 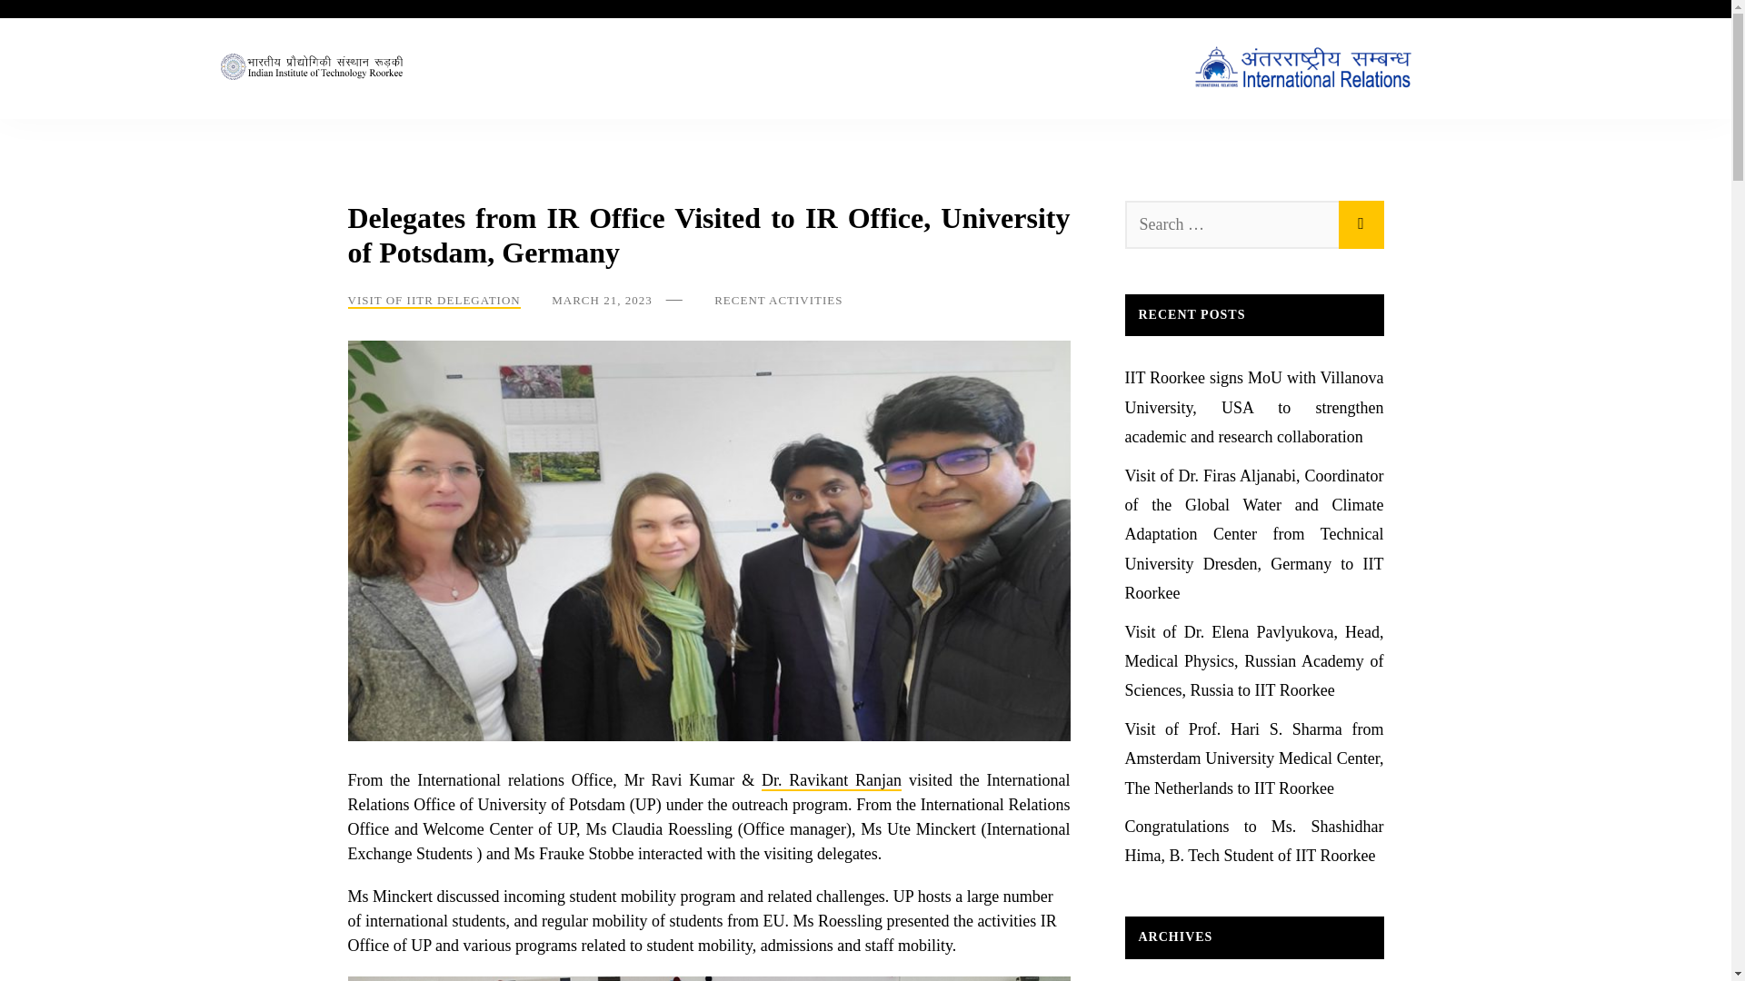 I want to click on MARCH 21, 2023, so click(x=601, y=300).